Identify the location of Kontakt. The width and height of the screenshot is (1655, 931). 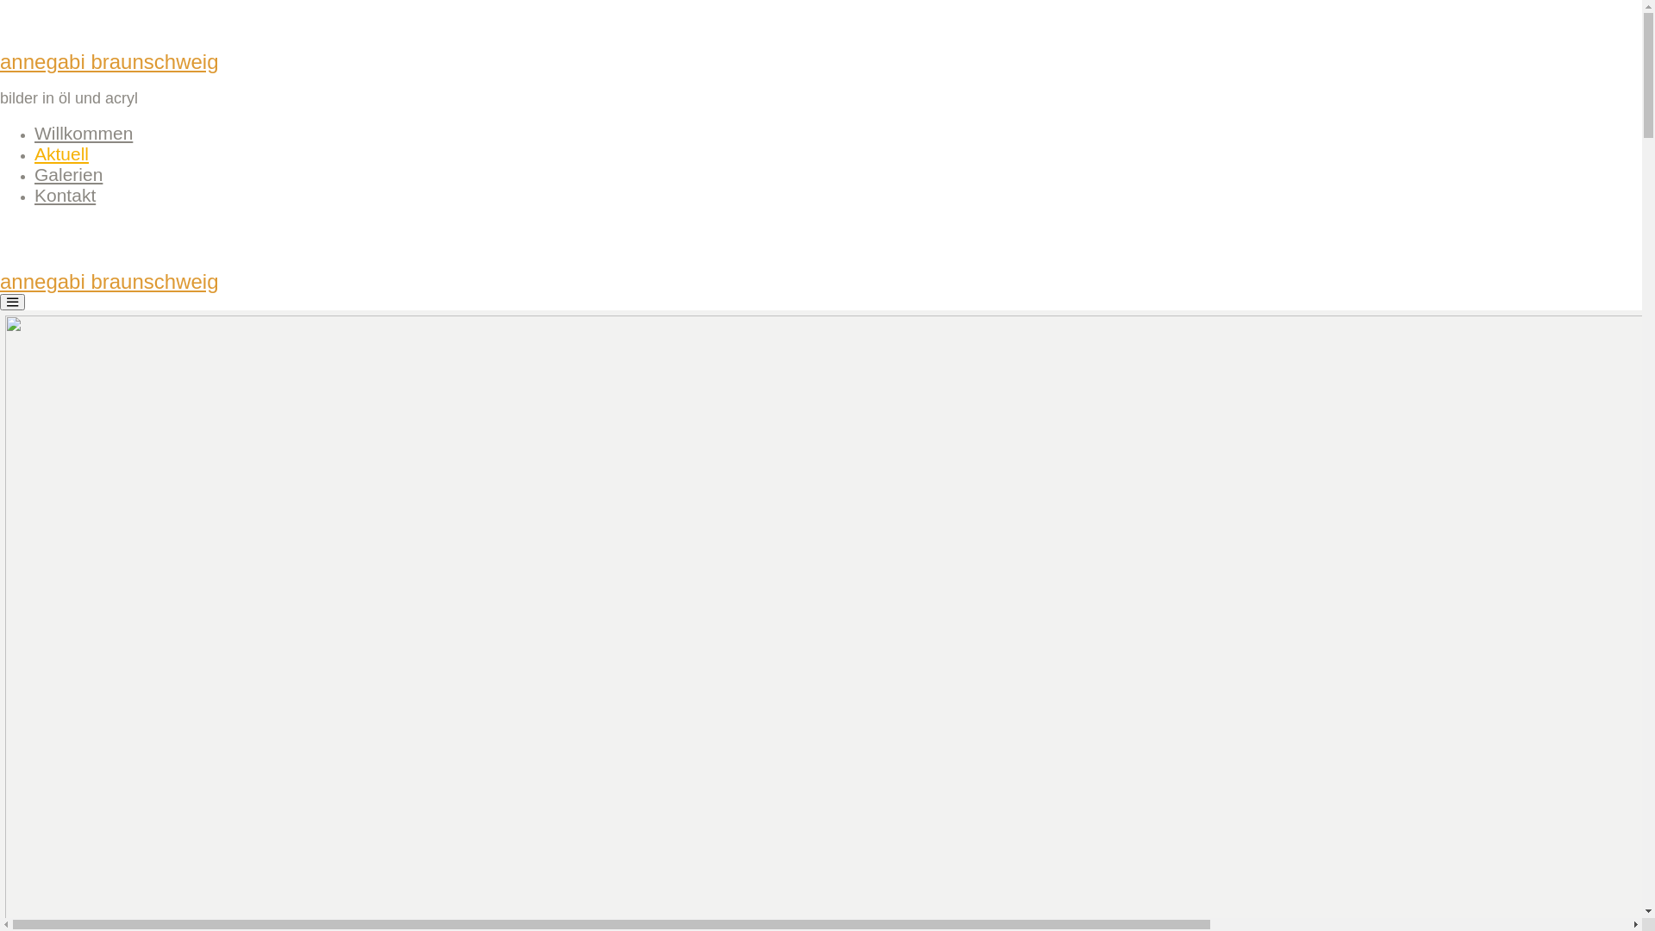
(66, 195).